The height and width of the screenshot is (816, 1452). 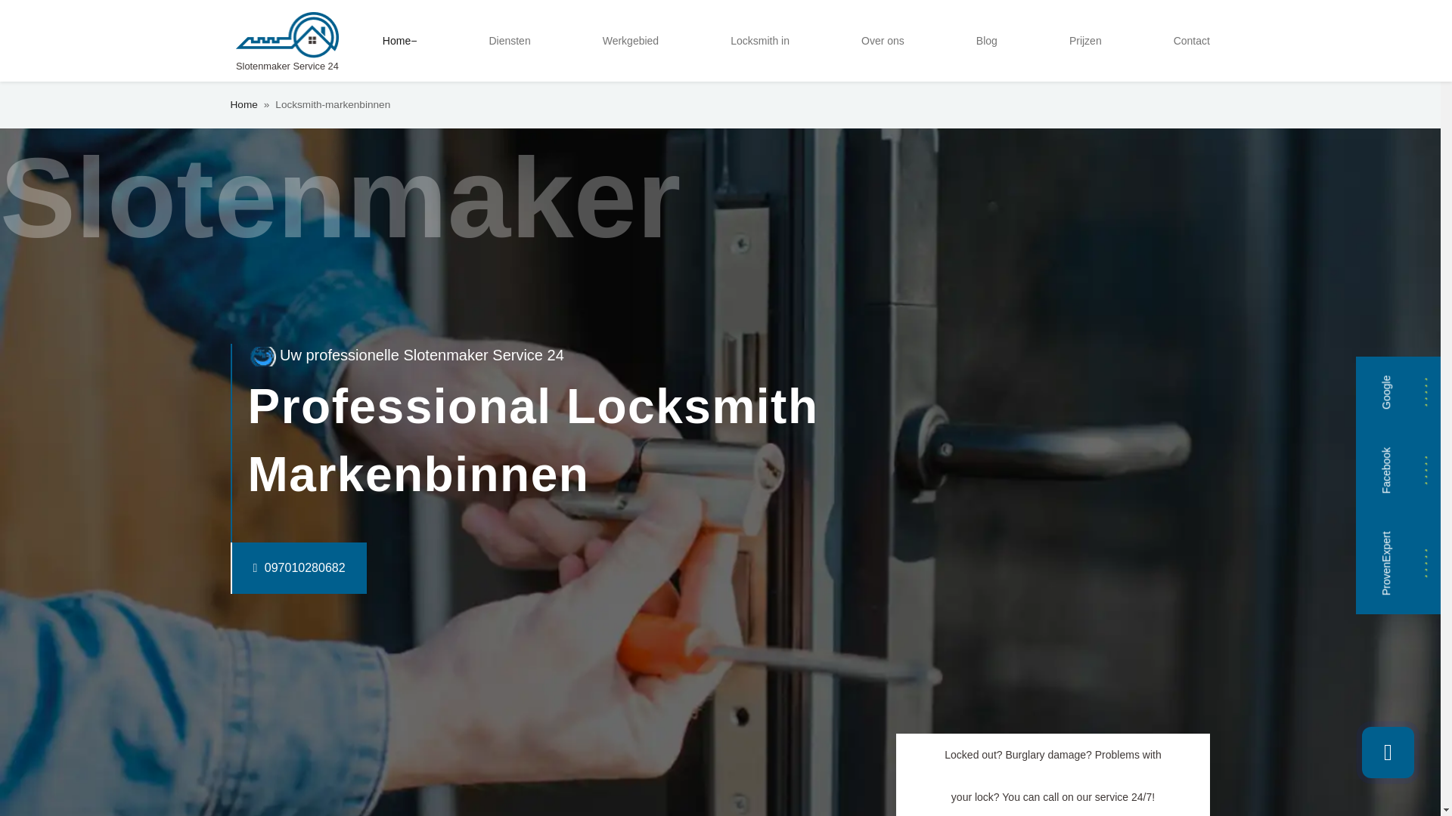 I want to click on Contact, so click(x=1192, y=41).